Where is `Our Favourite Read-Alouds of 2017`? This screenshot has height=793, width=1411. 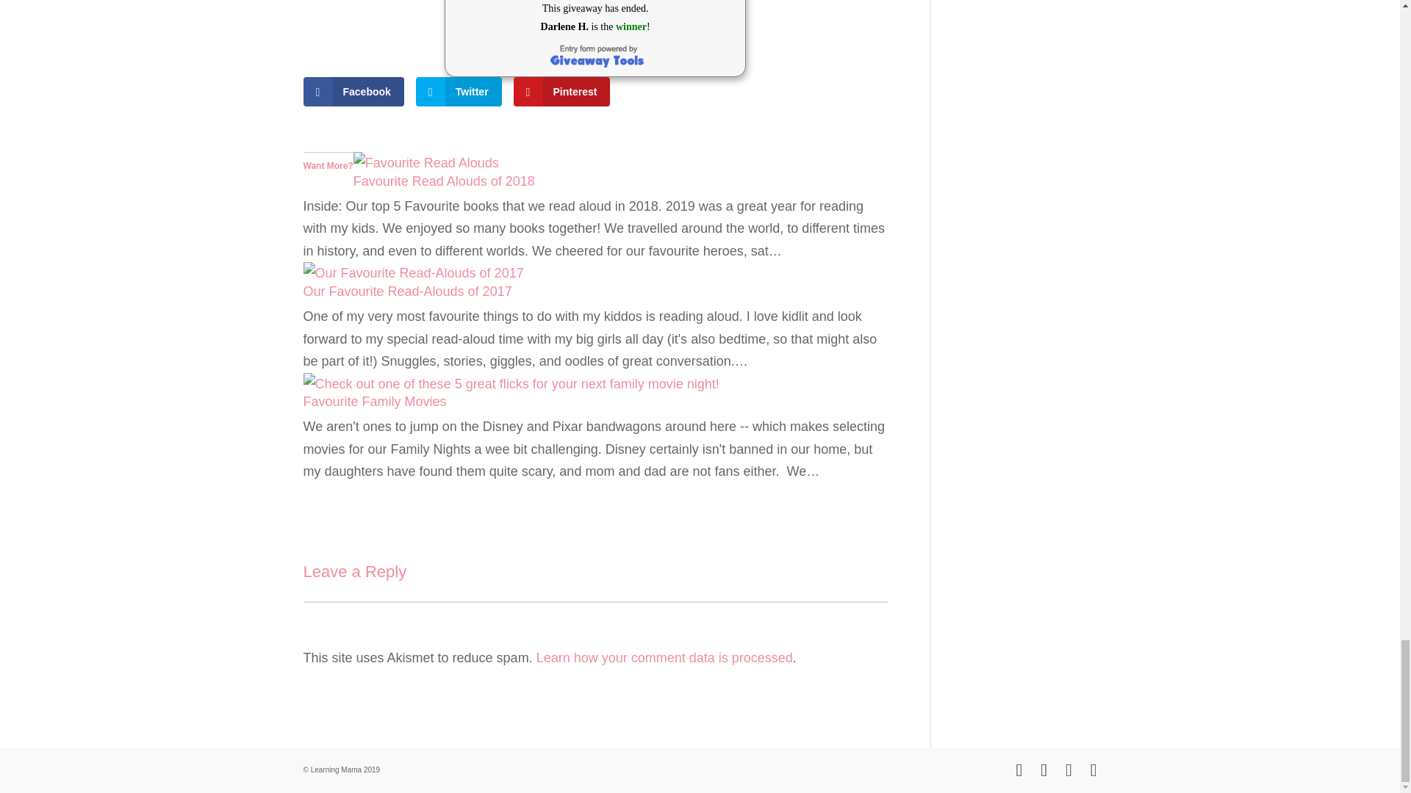 Our Favourite Read-Alouds of 2017 is located at coordinates (413, 273).